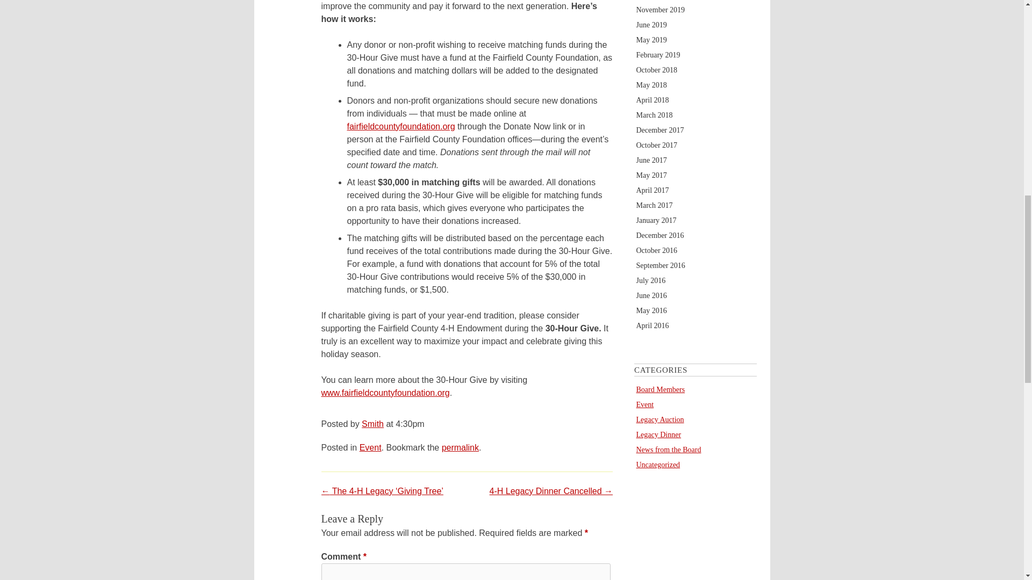 Image resolution: width=1032 pixels, height=580 pixels. What do you see at coordinates (373, 424) in the screenshot?
I see `Smith` at bounding box center [373, 424].